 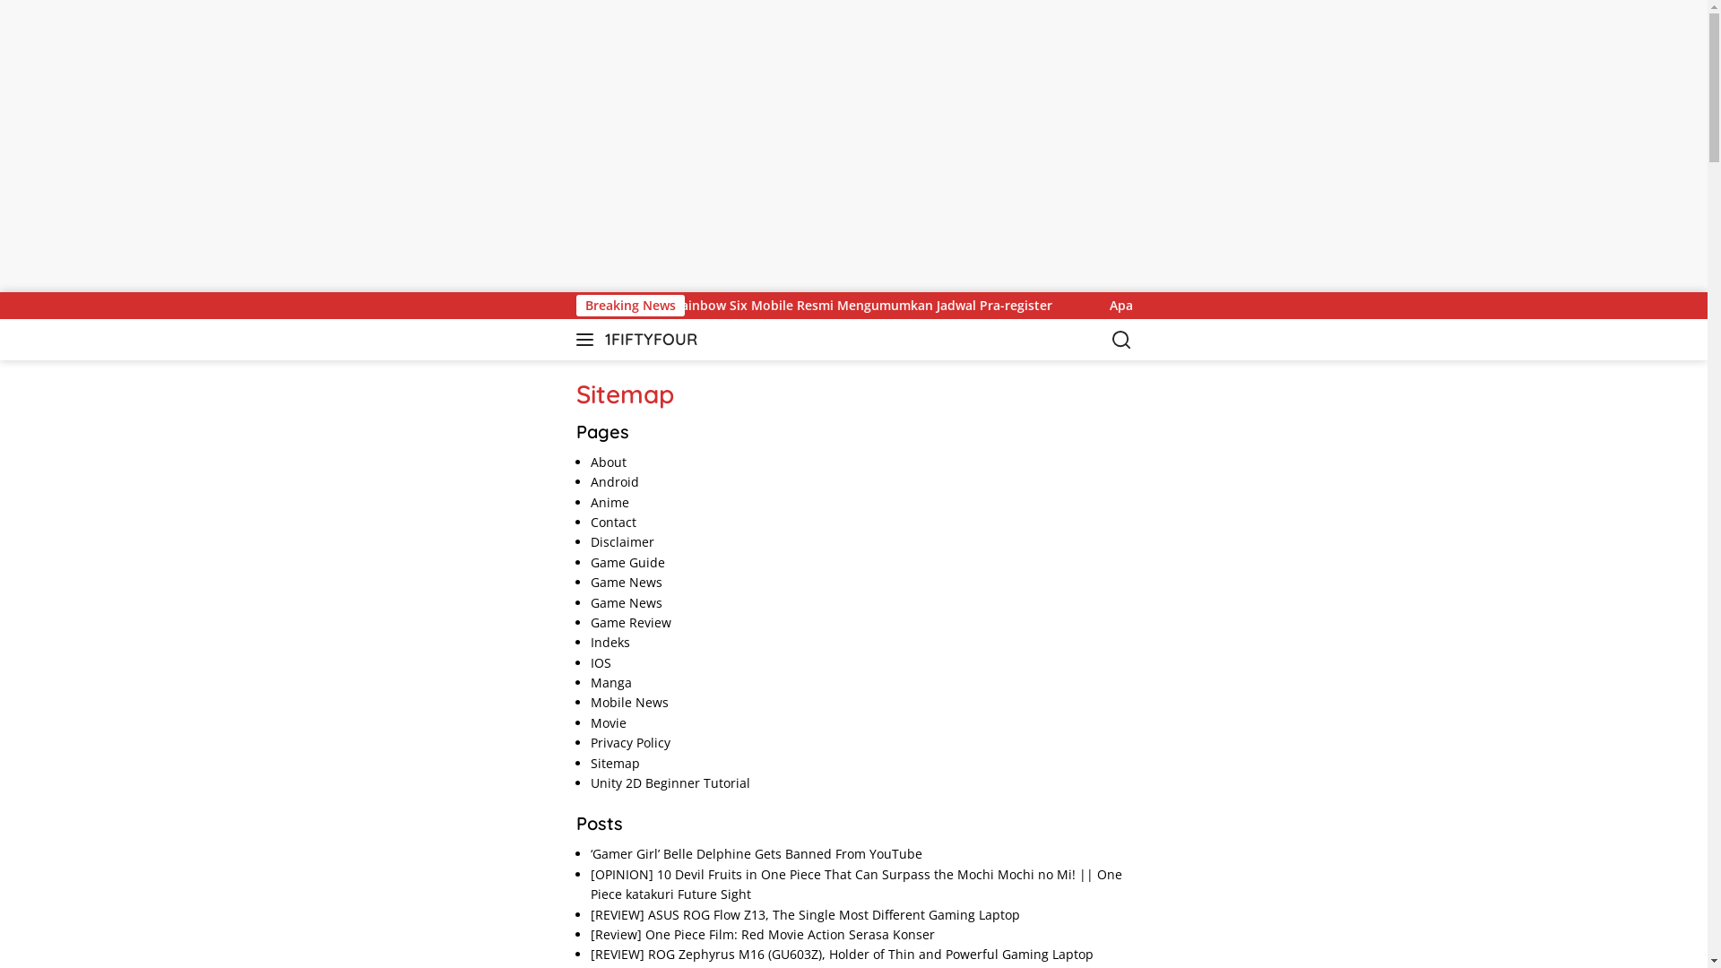 I want to click on About, so click(x=609, y=462).